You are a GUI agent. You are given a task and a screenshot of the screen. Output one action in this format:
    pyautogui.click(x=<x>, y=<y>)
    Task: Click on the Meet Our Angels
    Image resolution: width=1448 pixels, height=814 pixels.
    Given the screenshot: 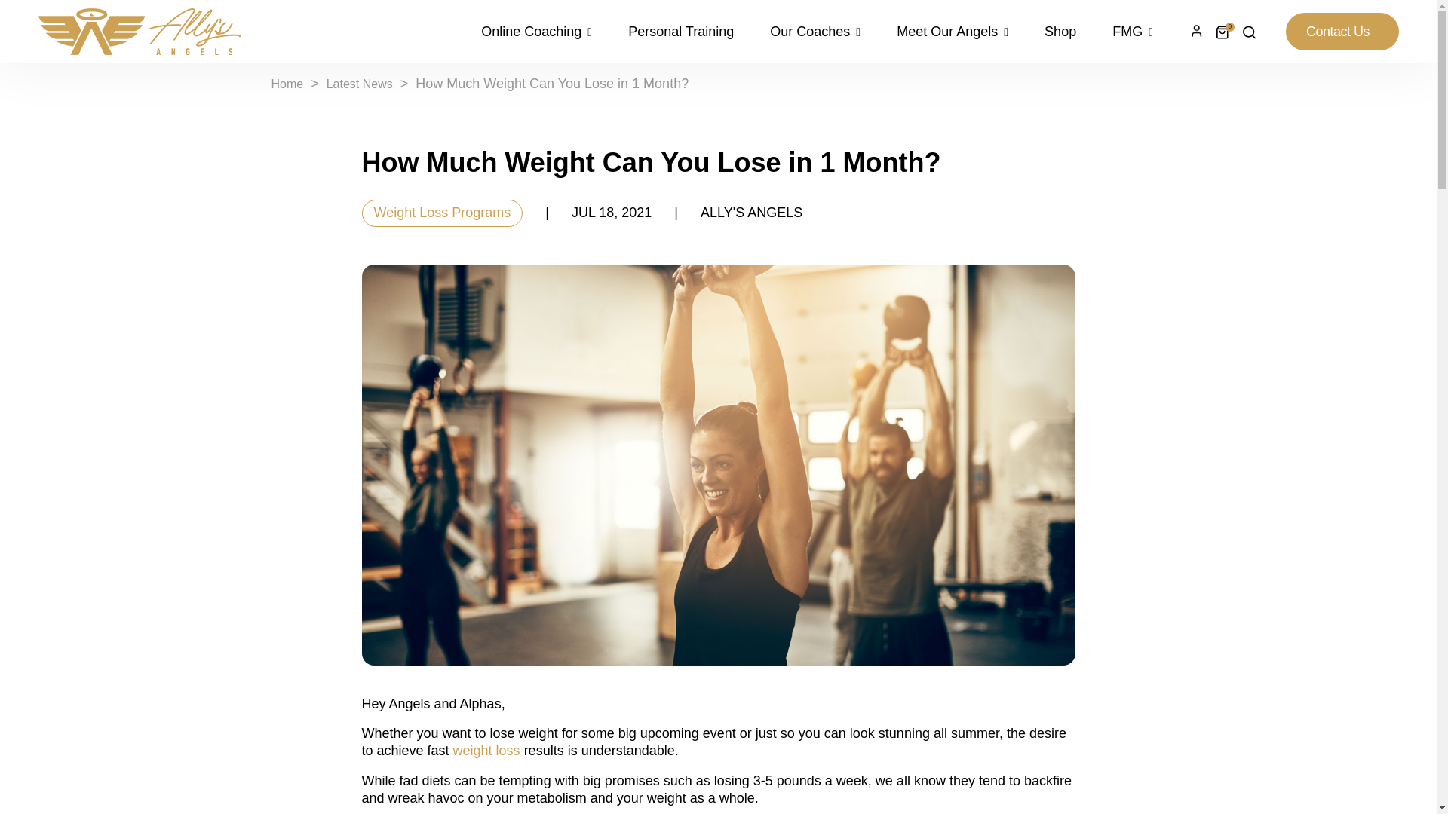 What is the action you would take?
    pyautogui.click(x=953, y=32)
    